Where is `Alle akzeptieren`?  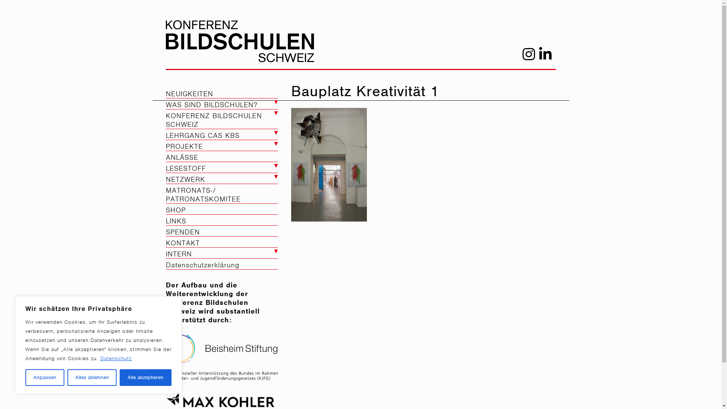
Alle akzeptieren is located at coordinates (145, 378).